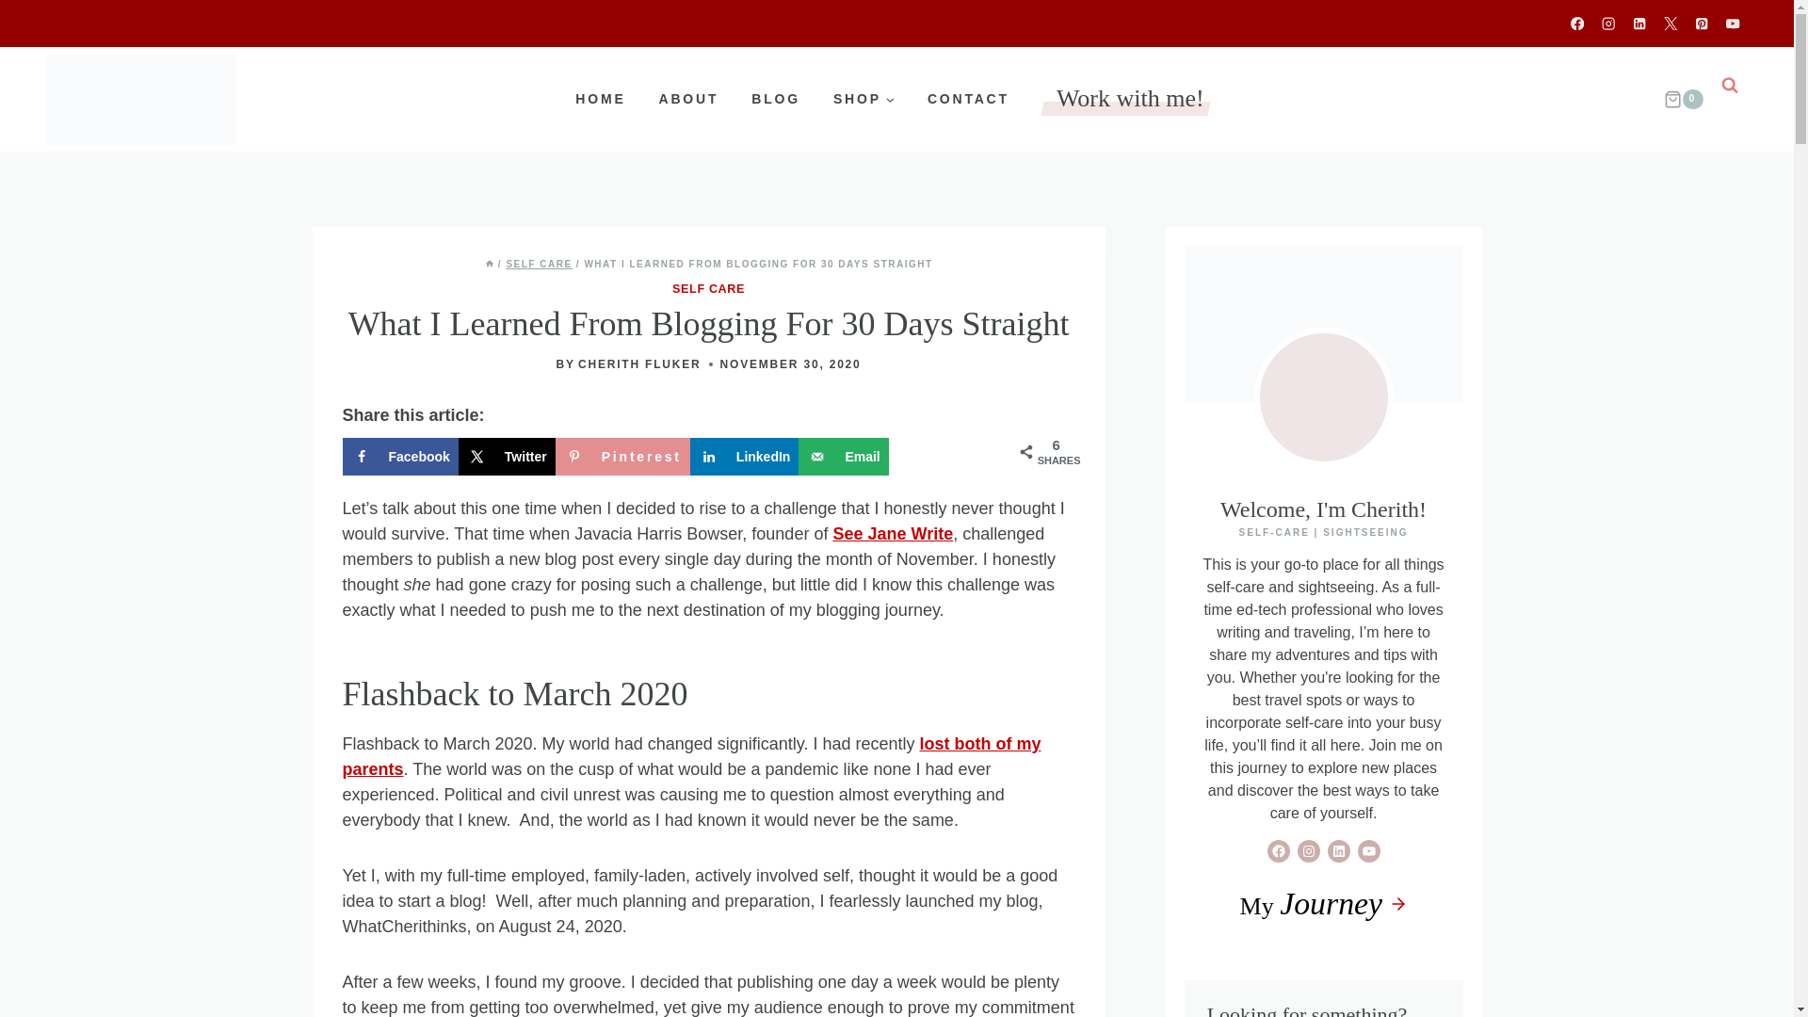  Describe the element at coordinates (744, 457) in the screenshot. I see `LinkedIn` at that location.